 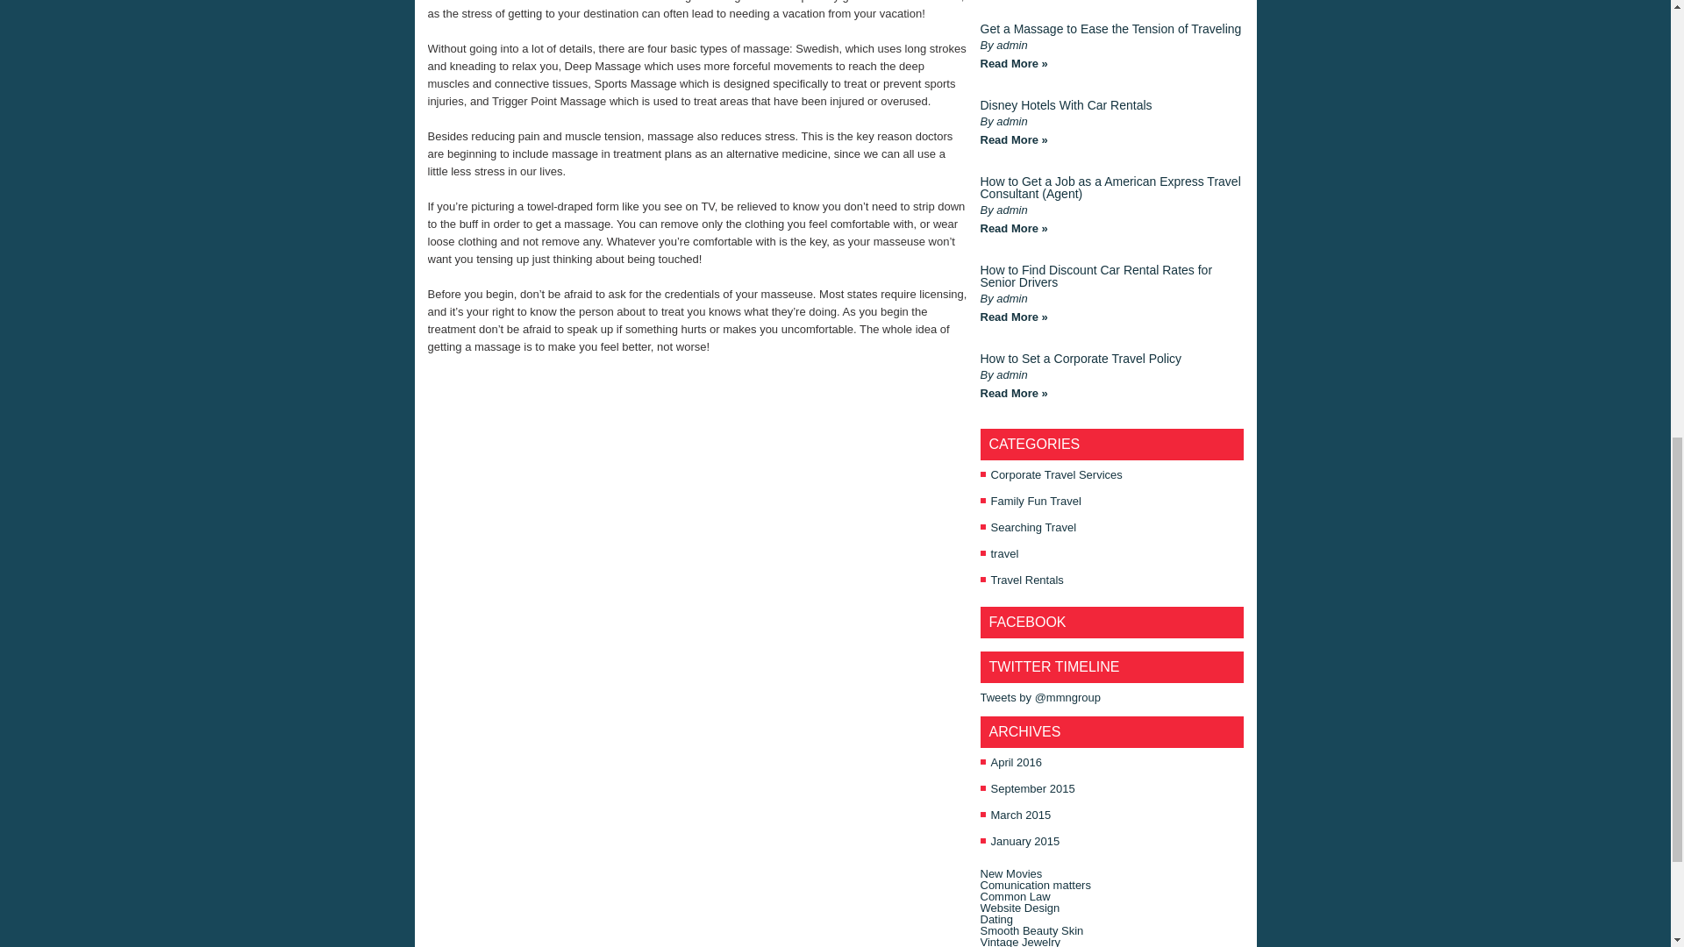 I want to click on April 2016, so click(x=1017, y=761).